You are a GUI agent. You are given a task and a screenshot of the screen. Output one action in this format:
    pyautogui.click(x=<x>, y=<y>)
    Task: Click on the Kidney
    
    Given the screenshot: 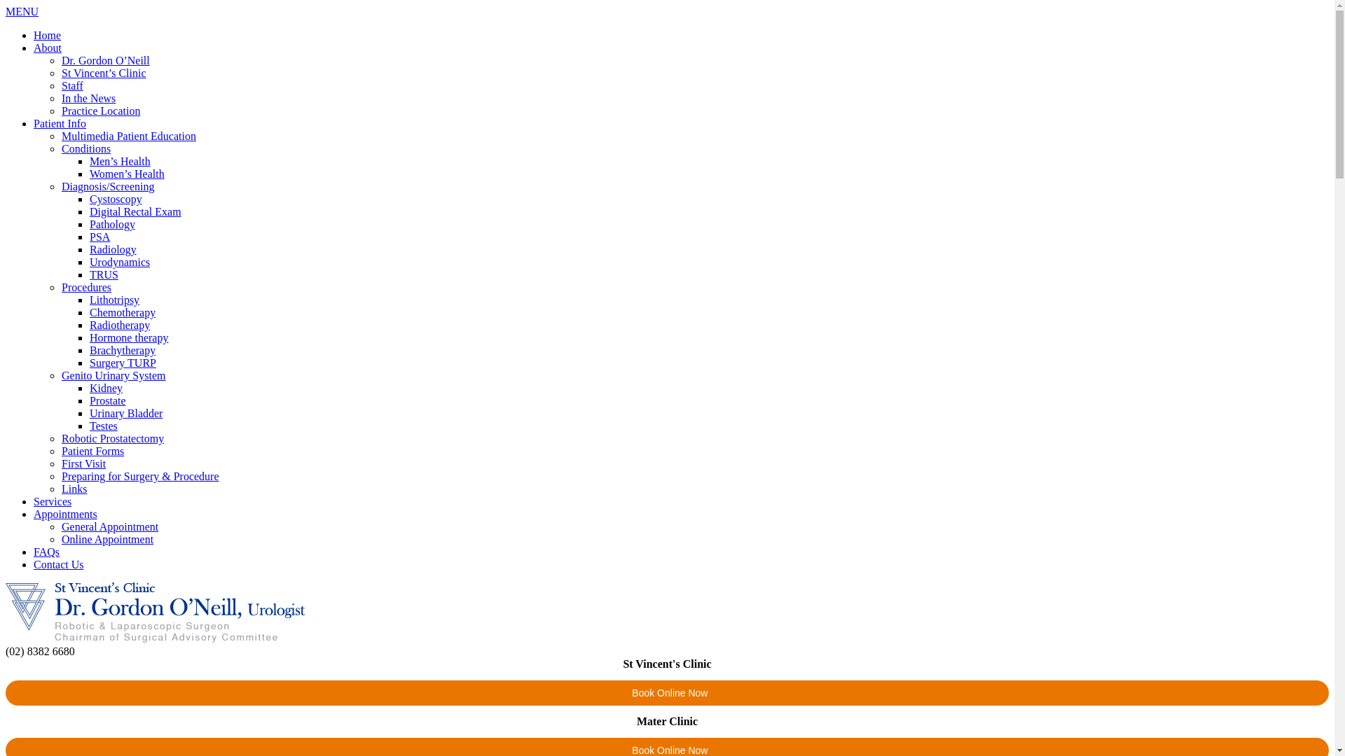 What is the action you would take?
    pyautogui.click(x=106, y=388)
    